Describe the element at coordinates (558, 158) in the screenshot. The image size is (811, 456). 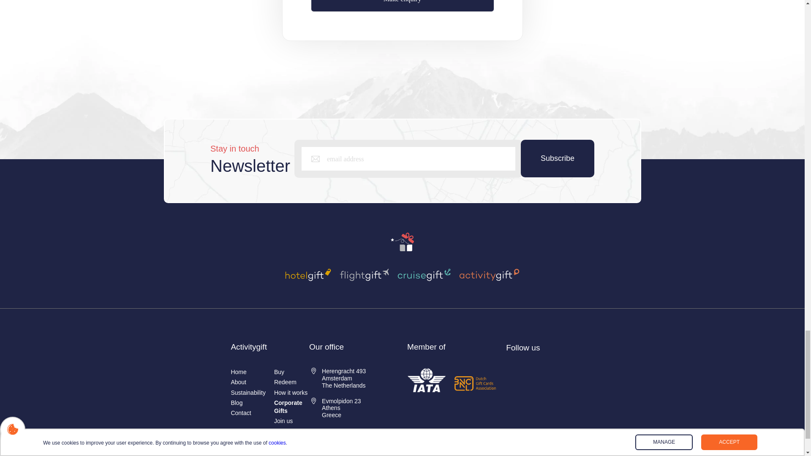
I see `Subscribe` at that location.